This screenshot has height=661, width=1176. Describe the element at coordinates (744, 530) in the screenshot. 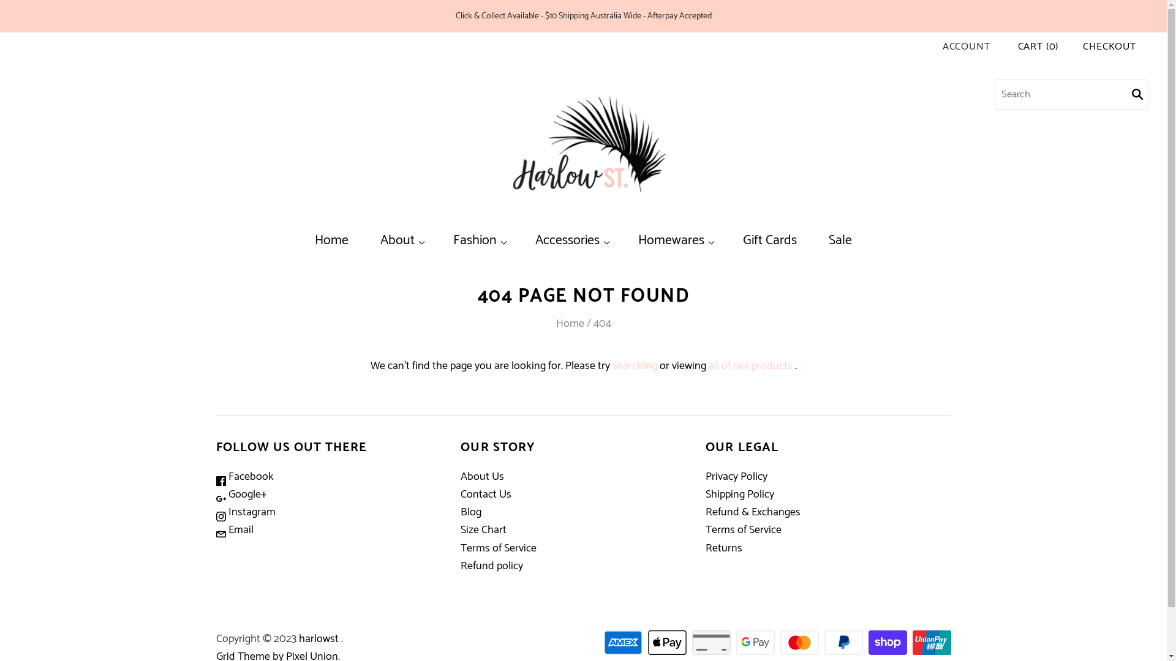

I see `Terms of Service` at that location.